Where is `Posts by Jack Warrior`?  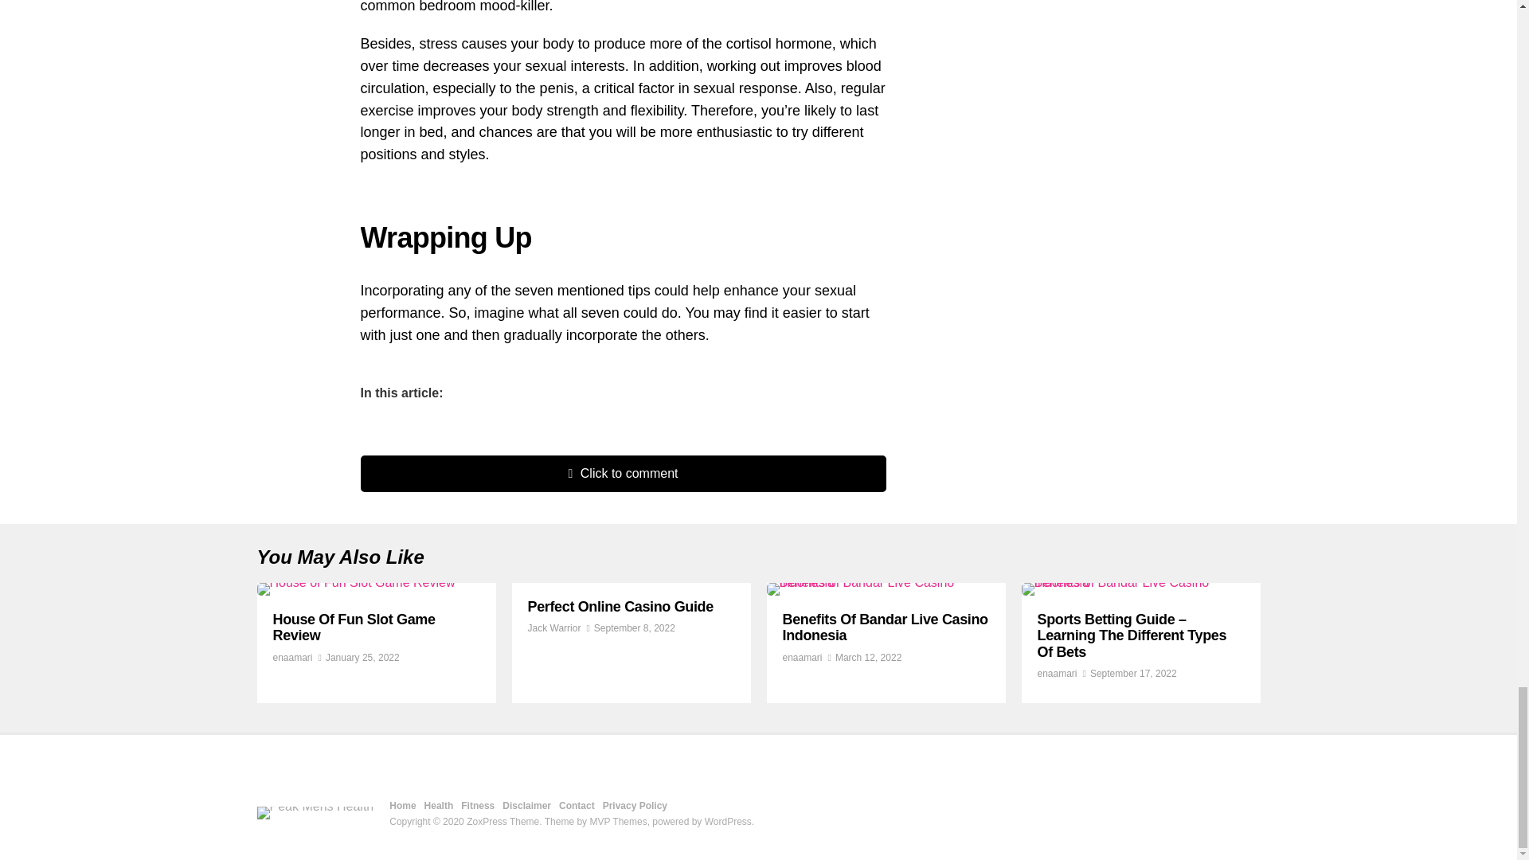
Posts by Jack Warrior is located at coordinates (554, 627).